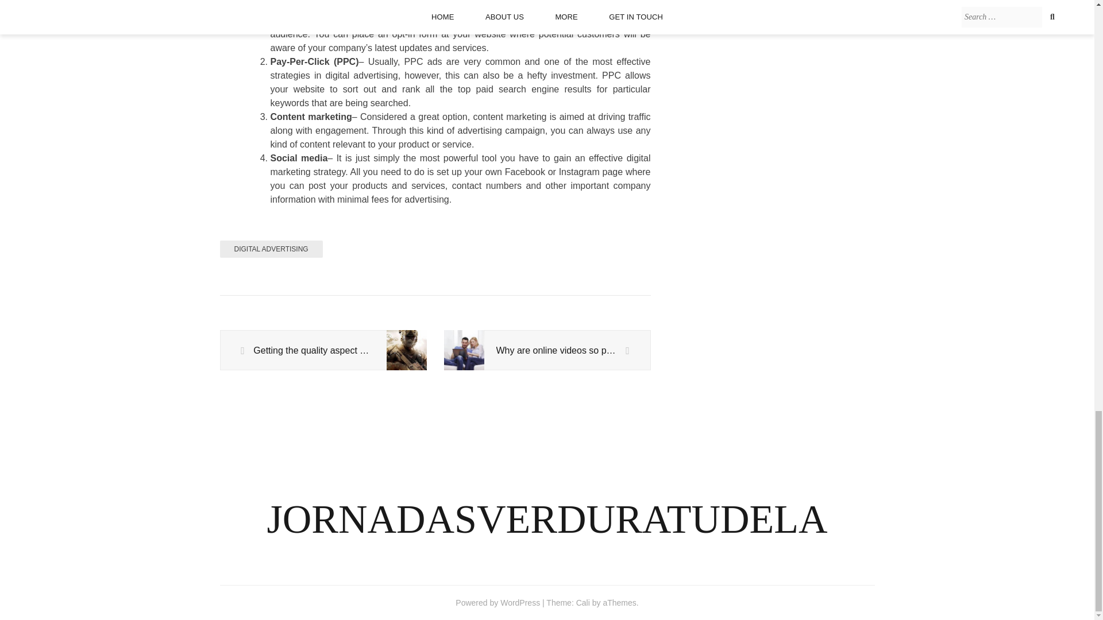  What do you see at coordinates (520, 603) in the screenshot?
I see `WordPress` at bounding box center [520, 603].